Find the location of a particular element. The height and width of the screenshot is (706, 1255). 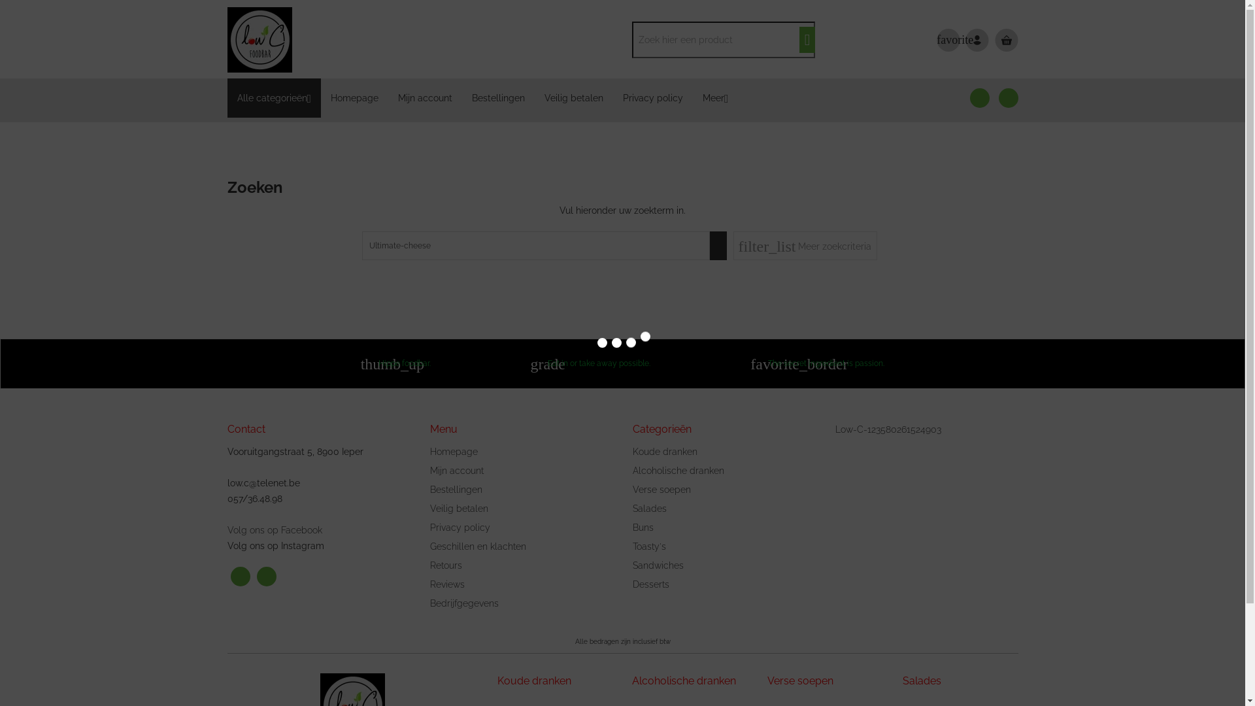

Salades is located at coordinates (650, 509).